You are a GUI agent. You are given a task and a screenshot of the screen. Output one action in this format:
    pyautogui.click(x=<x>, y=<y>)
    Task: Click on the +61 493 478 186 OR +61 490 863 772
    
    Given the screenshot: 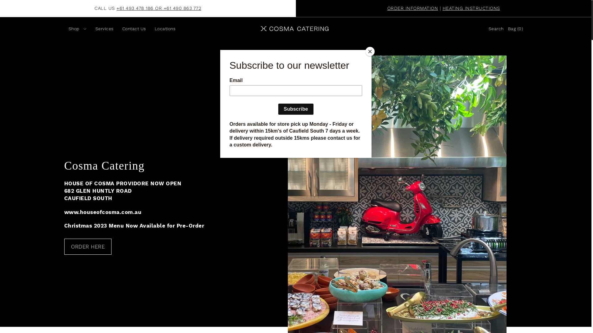 What is the action you would take?
    pyautogui.click(x=159, y=8)
    